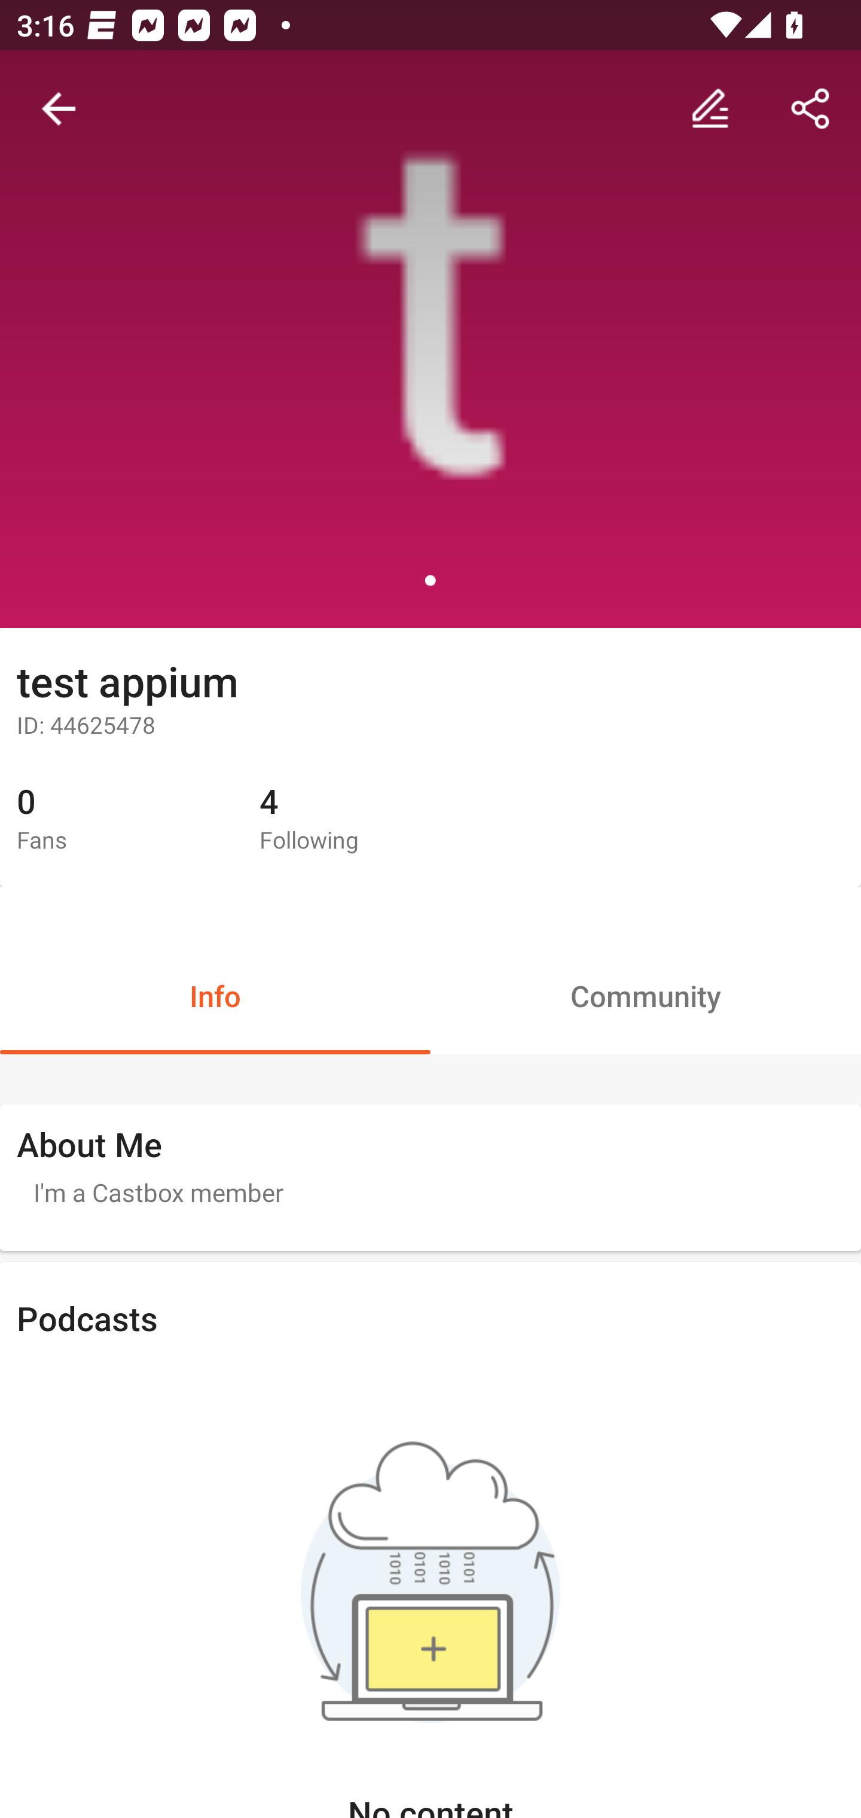 The image size is (861, 1818). I want to click on Info, so click(215, 995).